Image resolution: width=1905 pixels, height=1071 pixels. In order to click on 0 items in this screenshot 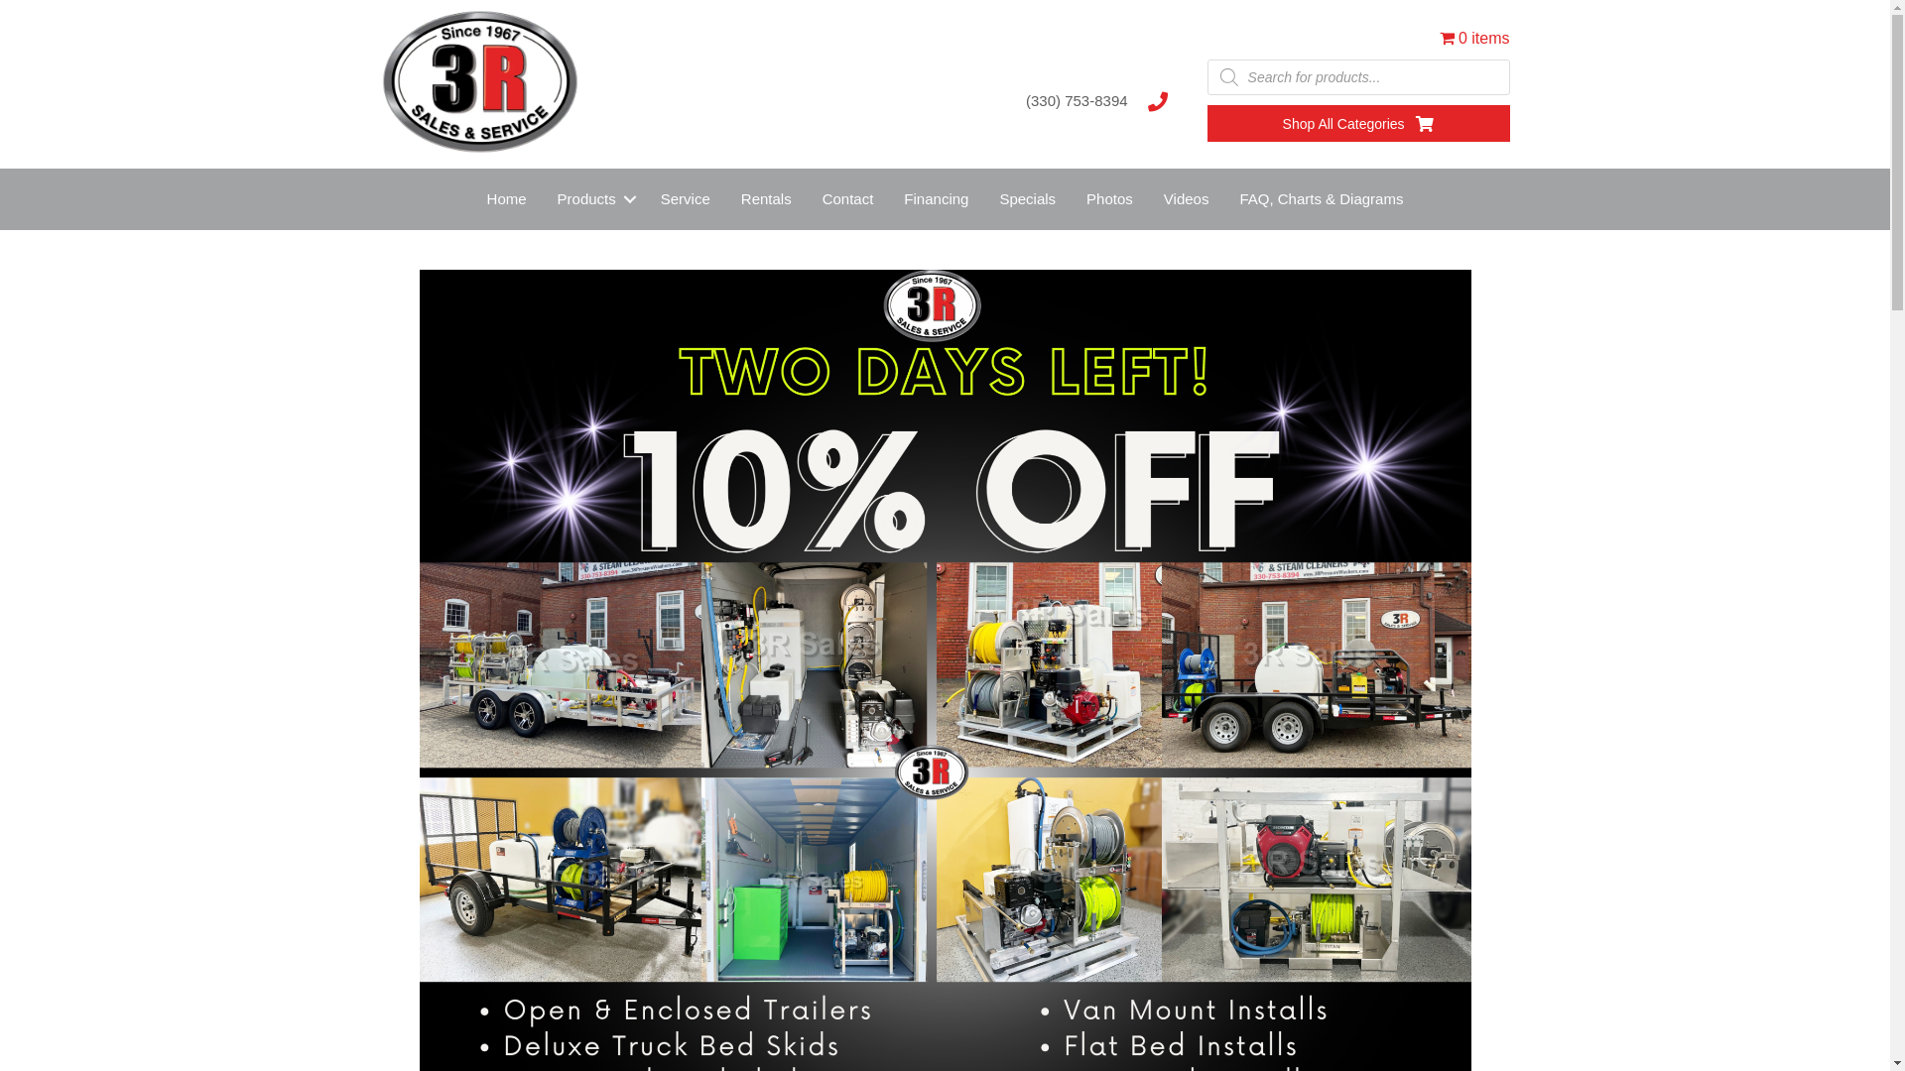, I will do `click(1474, 38)`.